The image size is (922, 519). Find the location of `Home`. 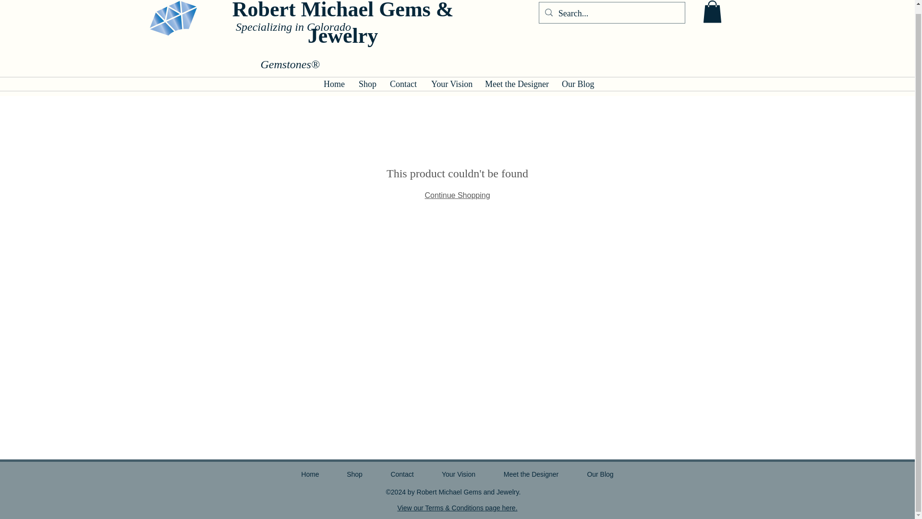

Home is located at coordinates (333, 84).